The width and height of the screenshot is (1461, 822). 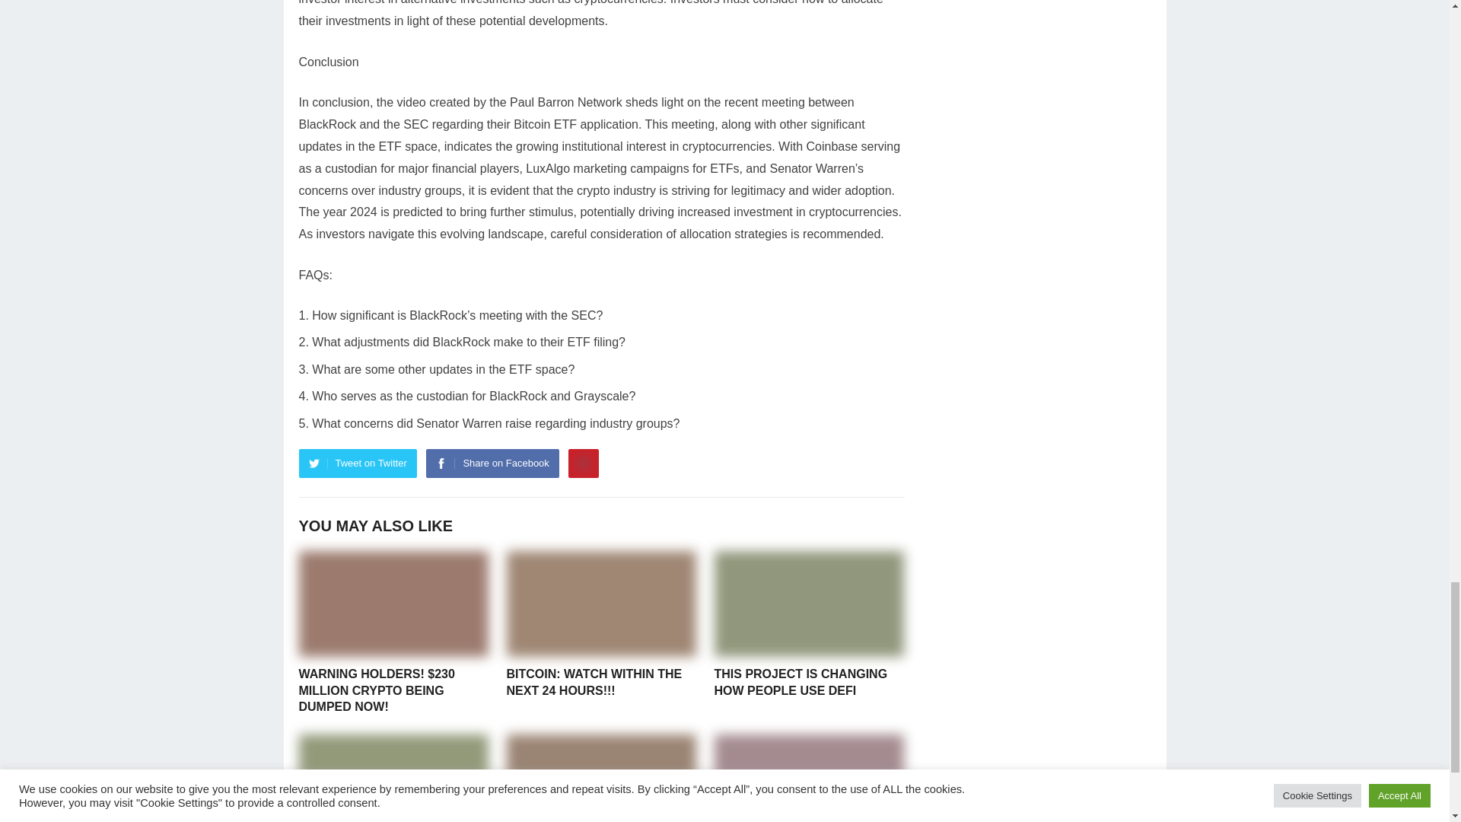 I want to click on THIS PROJECT IS CHANGING HOW PEOPLE USE DEFI, so click(x=801, y=682).